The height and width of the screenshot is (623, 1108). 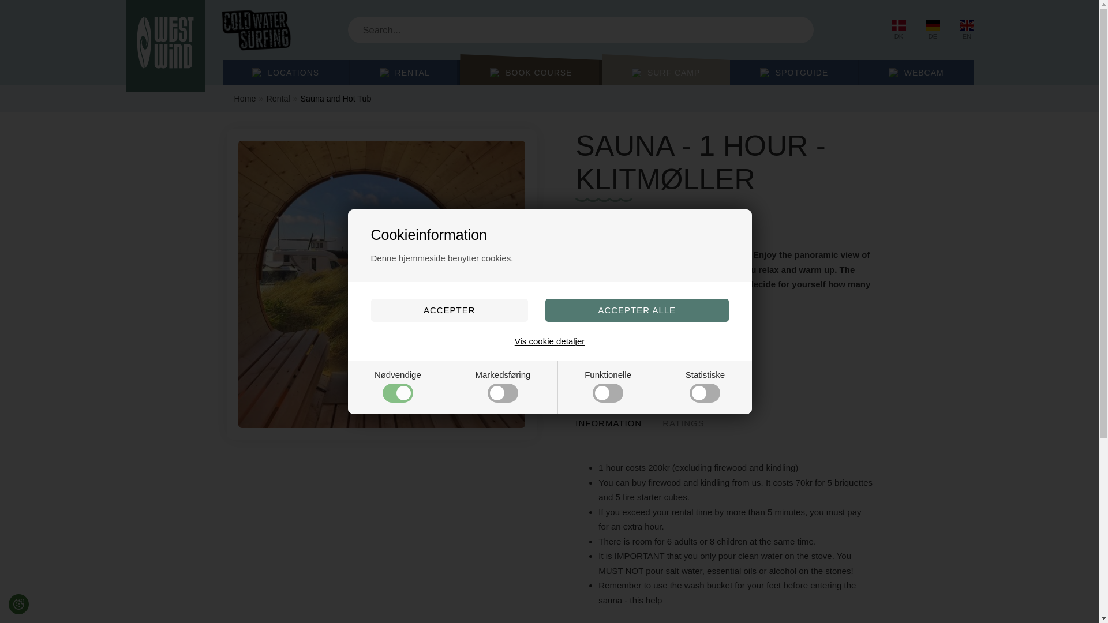 What do you see at coordinates (448, 310) in the screenshot?
I see `Accepter` at bounding box center [448, 310].